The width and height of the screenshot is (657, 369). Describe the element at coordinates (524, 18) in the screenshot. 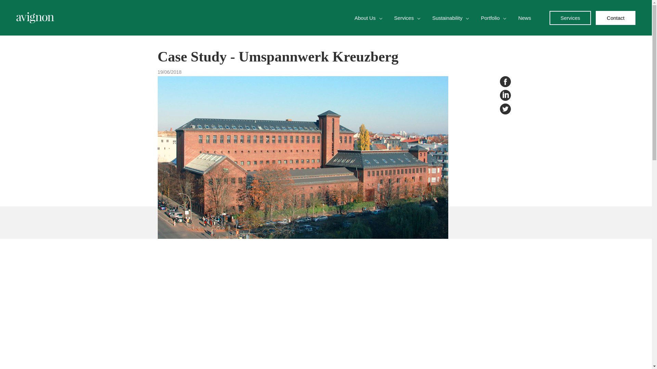

I see `News` at that location.